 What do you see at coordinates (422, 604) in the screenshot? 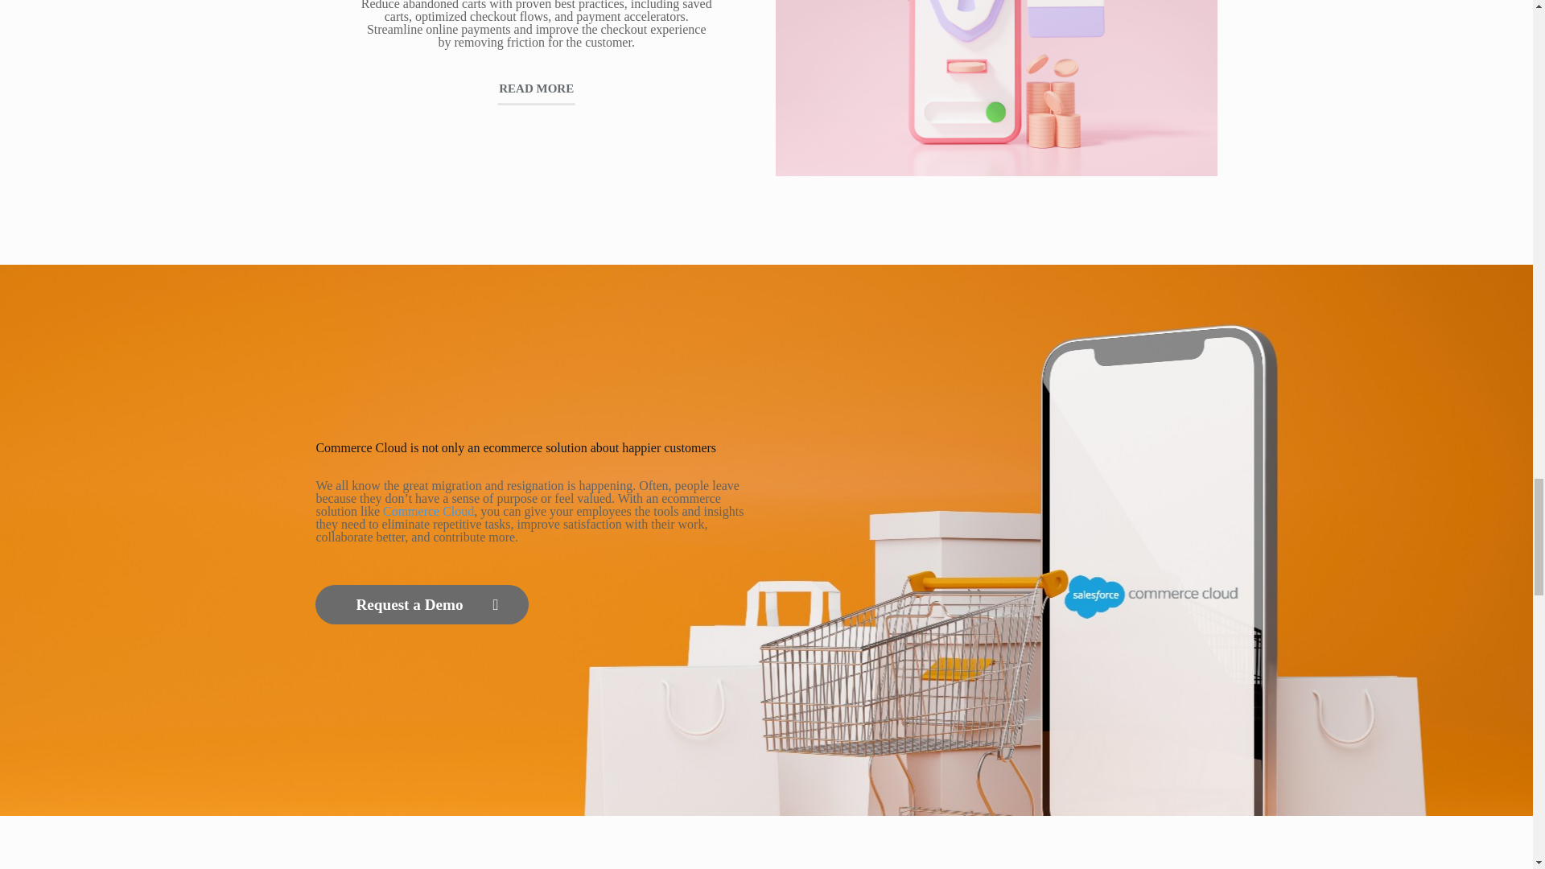
I see `Request a Demo` at bounding box center [422, 604].